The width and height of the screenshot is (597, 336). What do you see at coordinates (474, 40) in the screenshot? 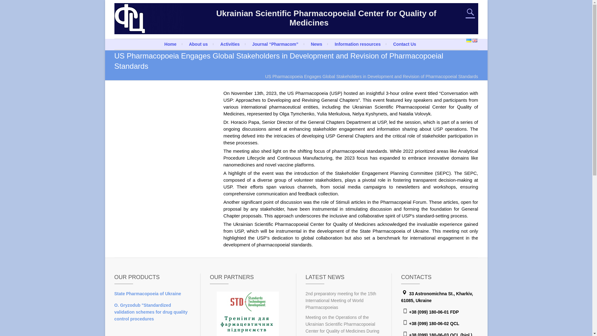
I see `English` at bounding box center [474, 40].